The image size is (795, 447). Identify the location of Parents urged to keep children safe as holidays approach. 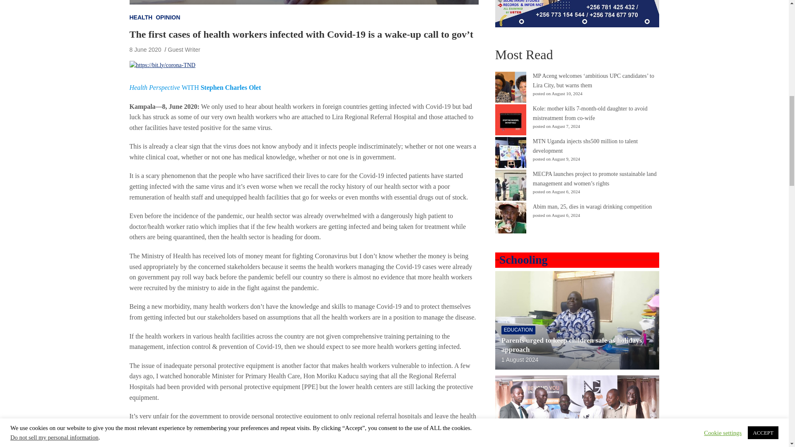
(520, 360).